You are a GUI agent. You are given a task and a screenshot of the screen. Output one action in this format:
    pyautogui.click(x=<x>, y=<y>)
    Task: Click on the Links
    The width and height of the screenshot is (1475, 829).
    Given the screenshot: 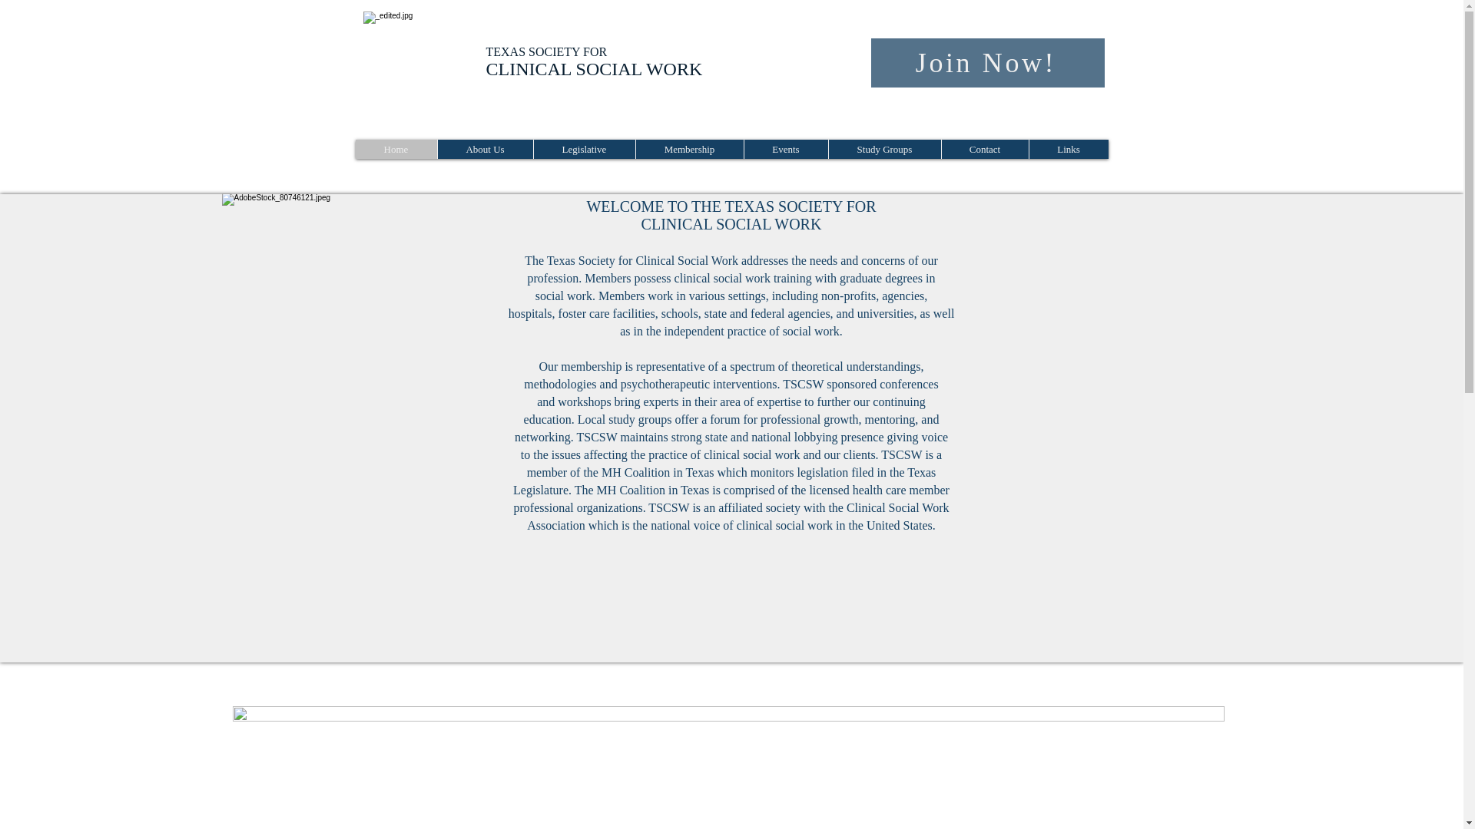 What is the action you would take?
    pyautogui.click(x=1068, y=149)
    